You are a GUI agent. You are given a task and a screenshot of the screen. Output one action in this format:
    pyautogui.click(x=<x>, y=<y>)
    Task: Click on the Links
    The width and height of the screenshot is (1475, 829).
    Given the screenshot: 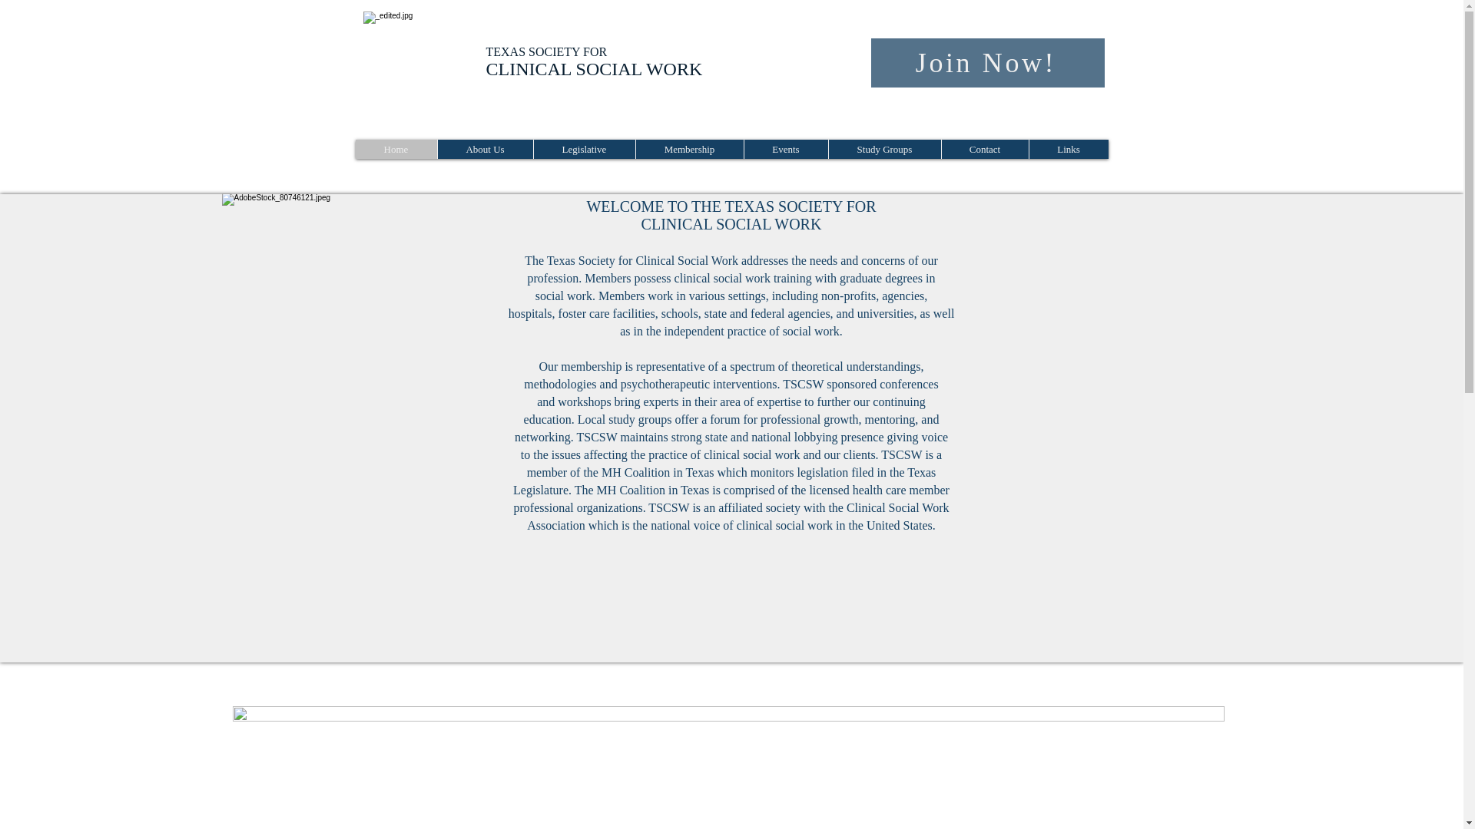 What is the action you would take?
    pyautogui.click(x=1068, y=149)
    